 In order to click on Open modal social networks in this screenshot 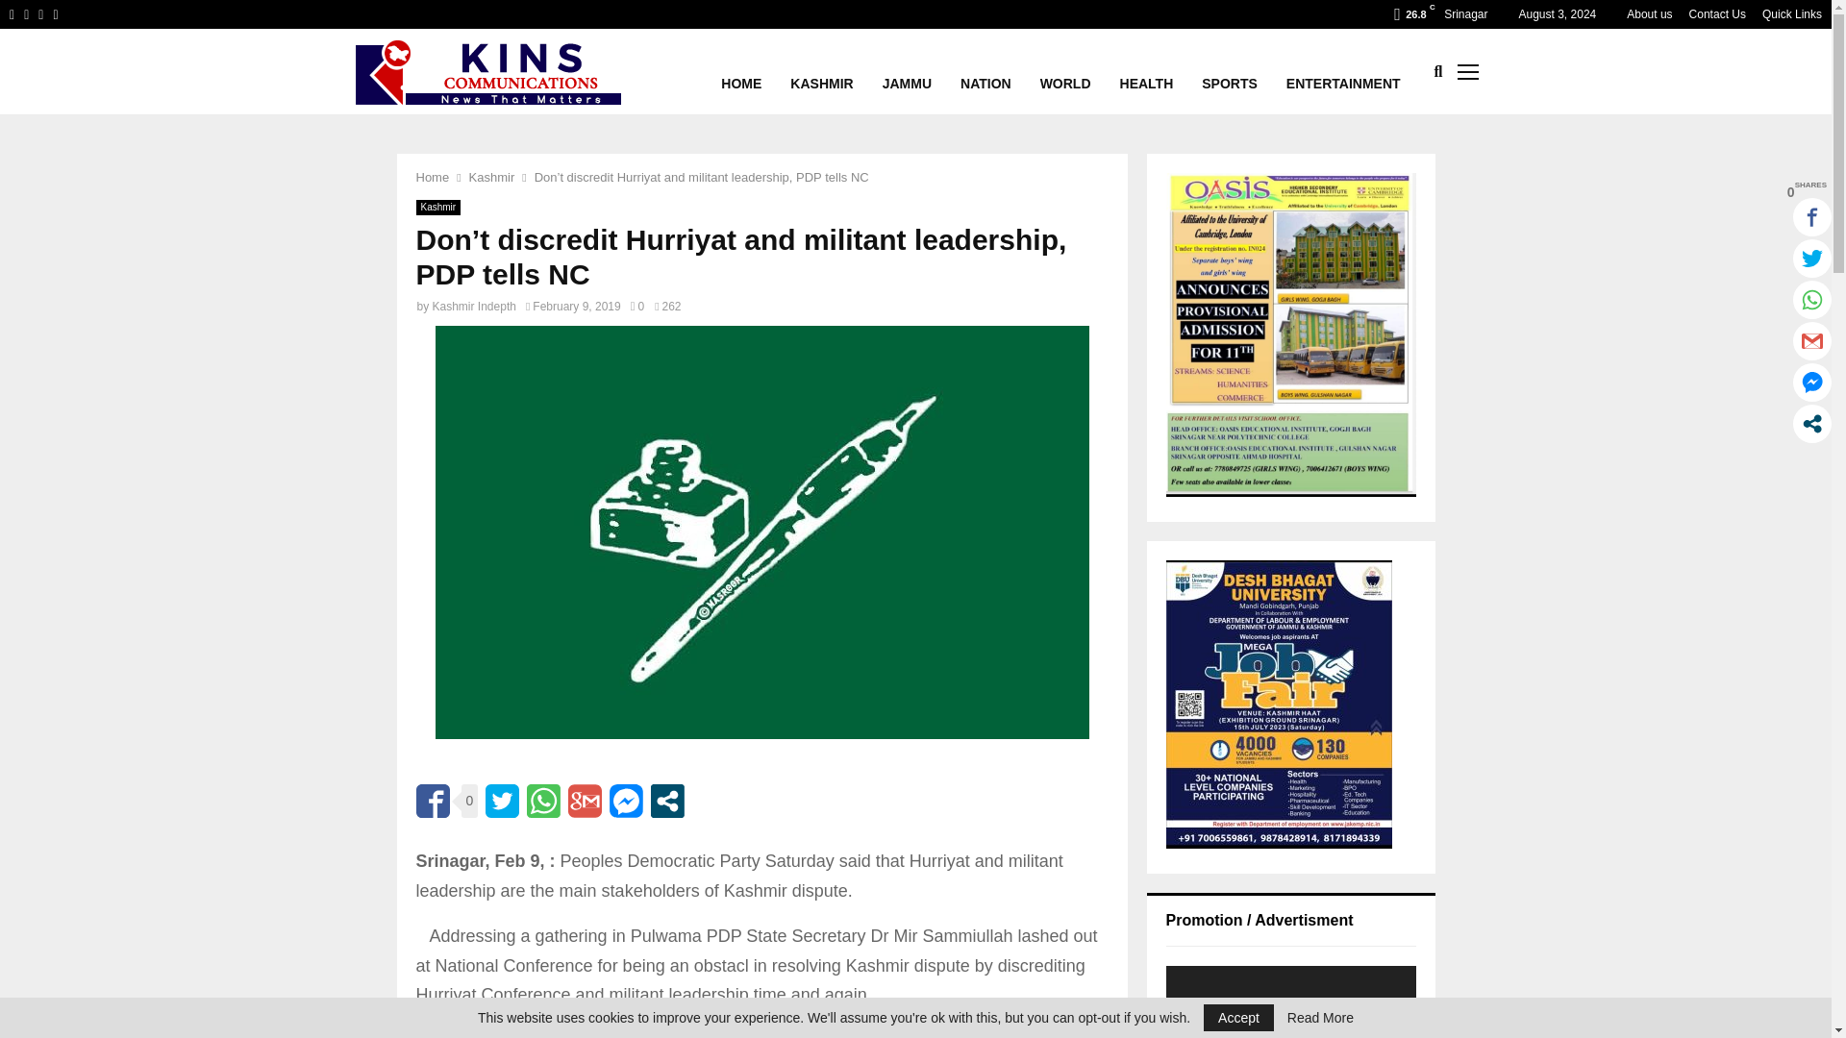, I will do `click(667, 802)`.